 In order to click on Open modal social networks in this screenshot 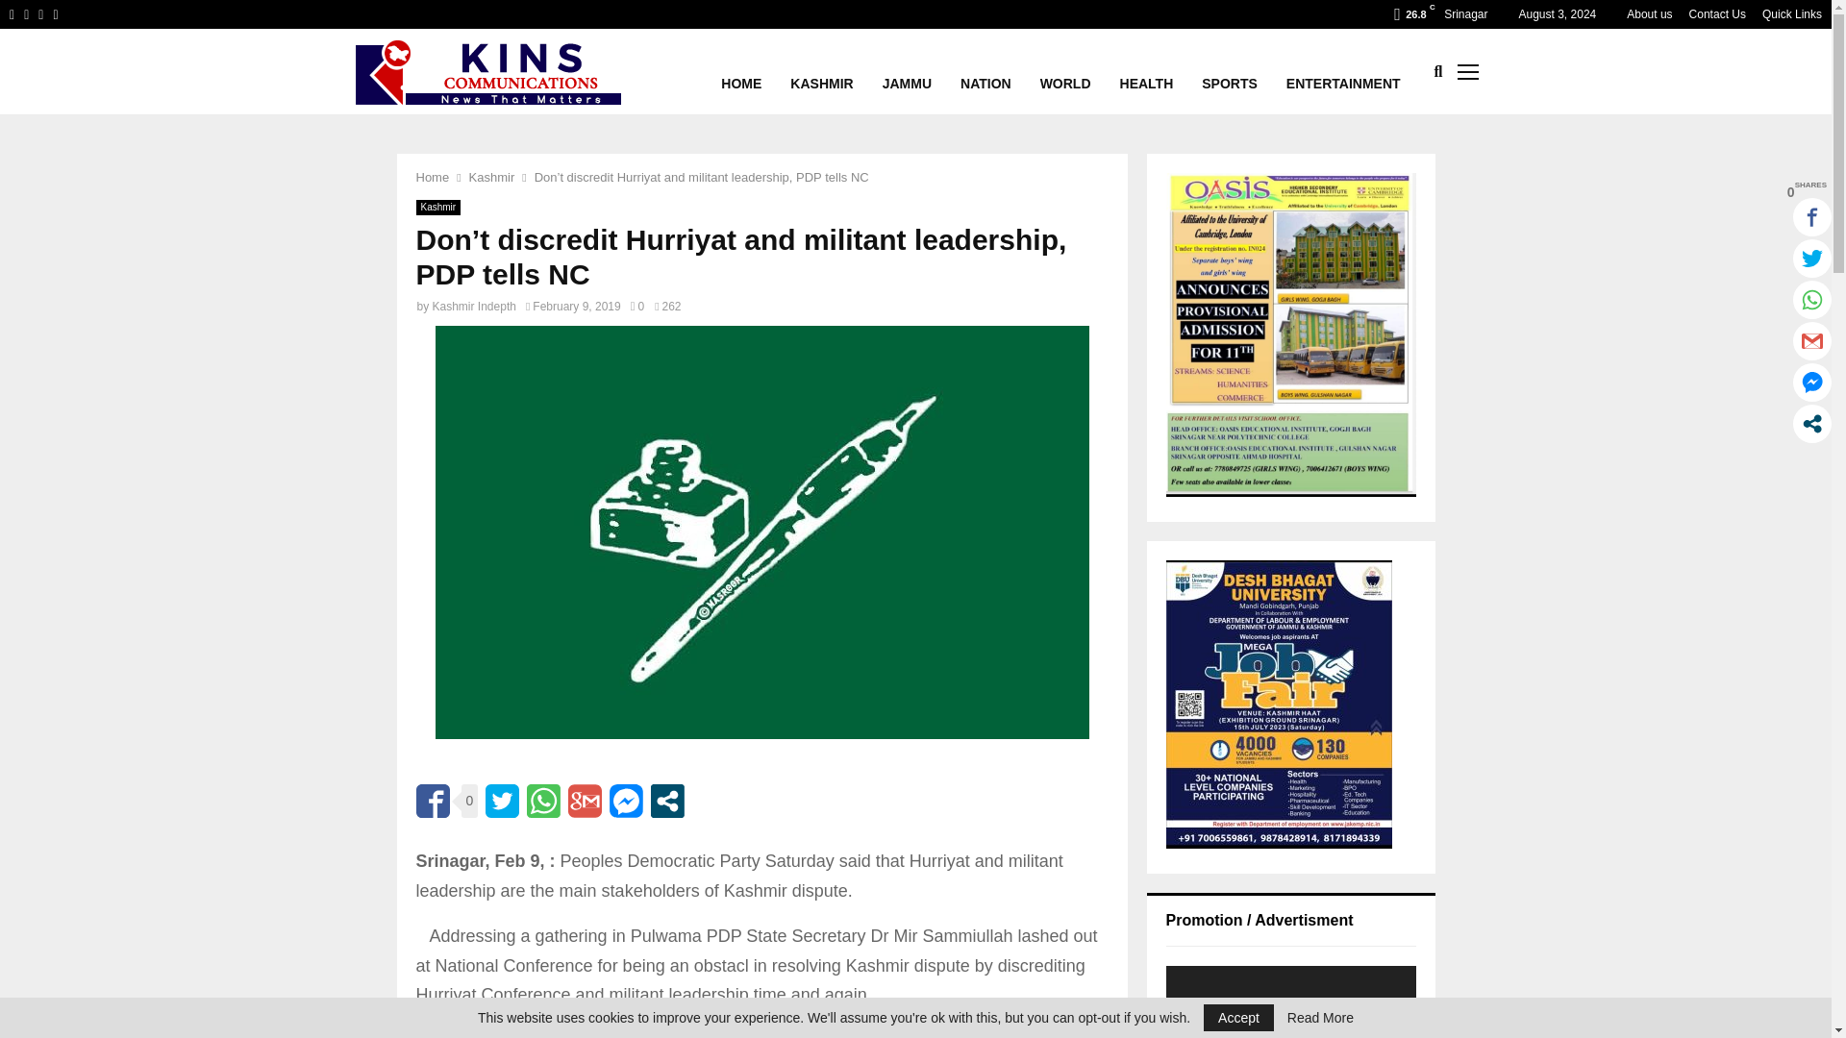, I will do `click(667, 802)`.